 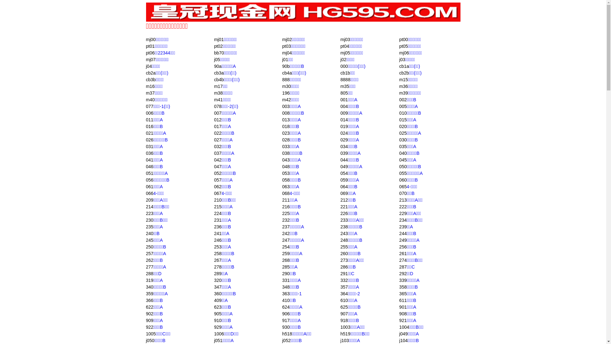 What do you see at coordinates (403, 113) in the screenshot?
I see `010` at bounding box center [403, 113].